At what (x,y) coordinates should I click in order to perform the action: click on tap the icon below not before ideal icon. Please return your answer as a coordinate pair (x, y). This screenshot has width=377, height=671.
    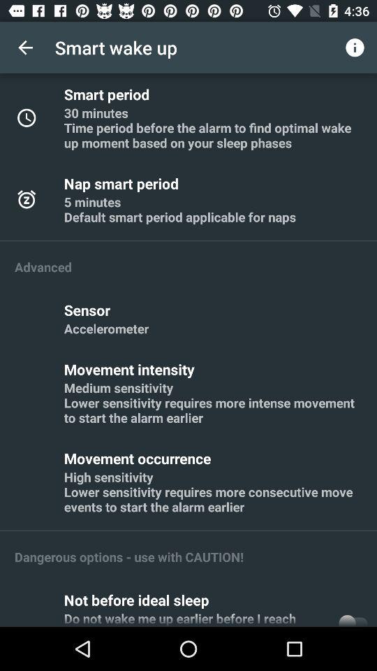
    Looking at the image, I should click on (197, 618).